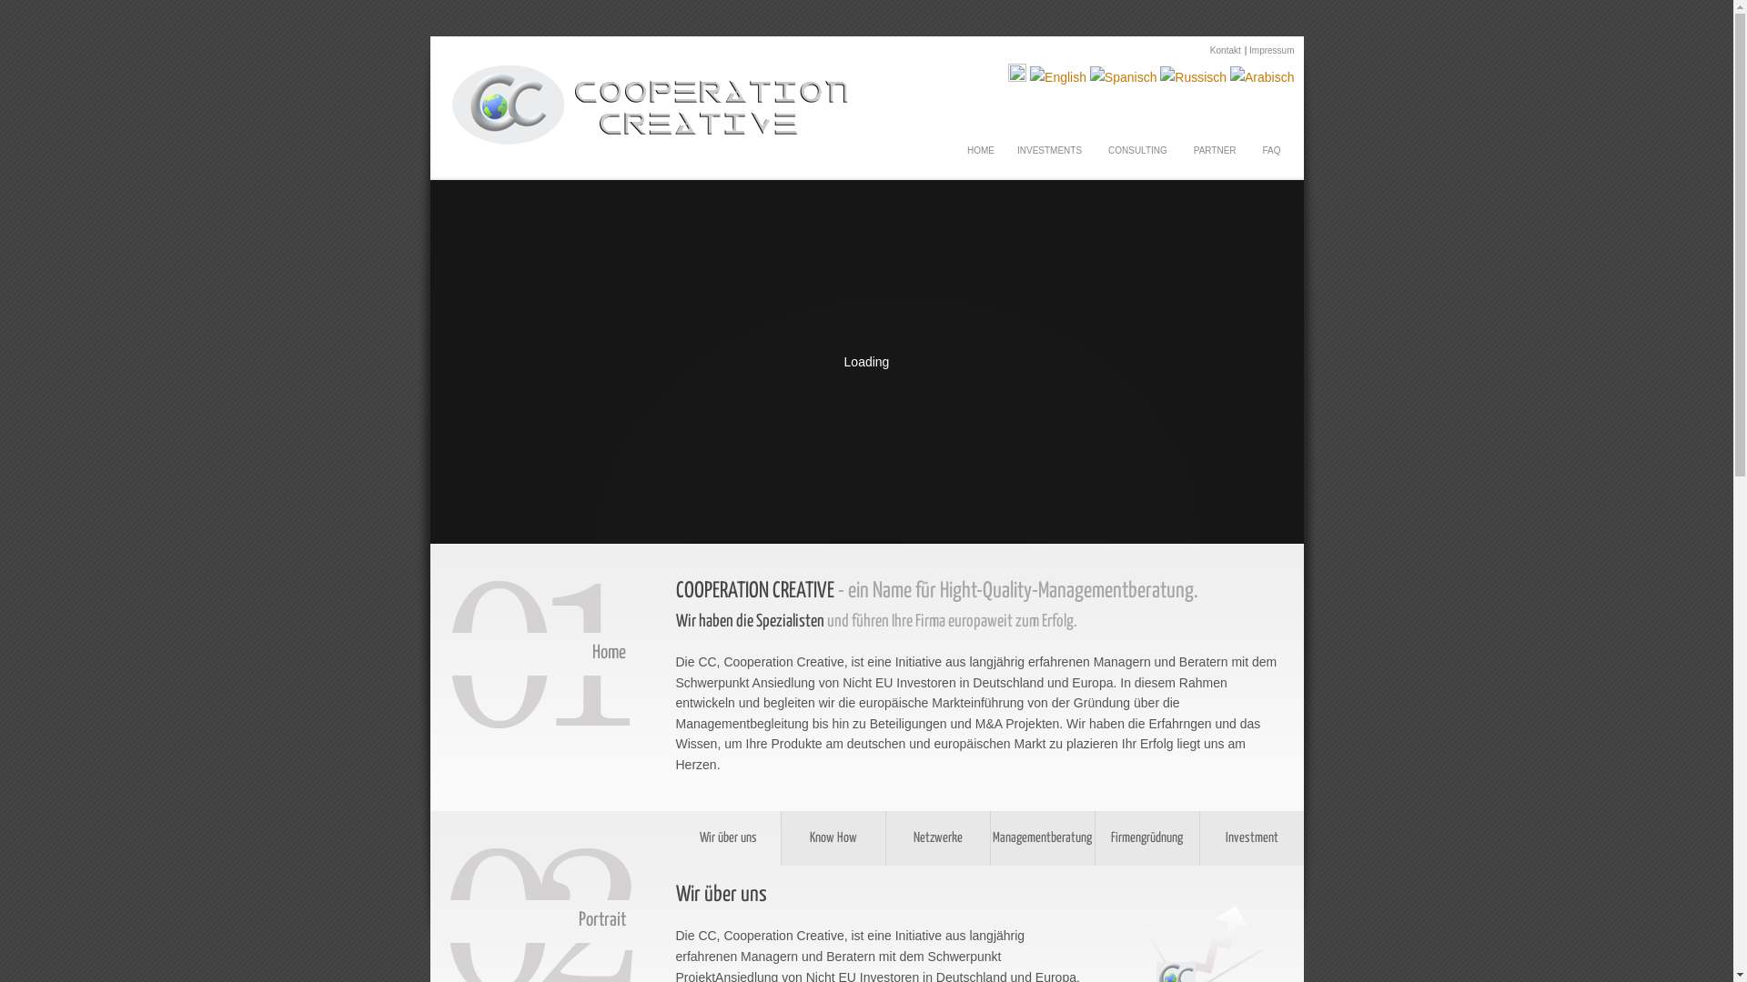  I want to click on Impressum, so click(1272, 51).